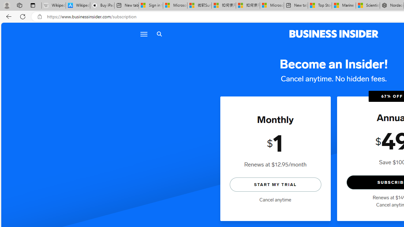 The image size is (404, 227). Describe the element at coordinates (159, 34) in the screenshot. I see `Search icon` at that location.